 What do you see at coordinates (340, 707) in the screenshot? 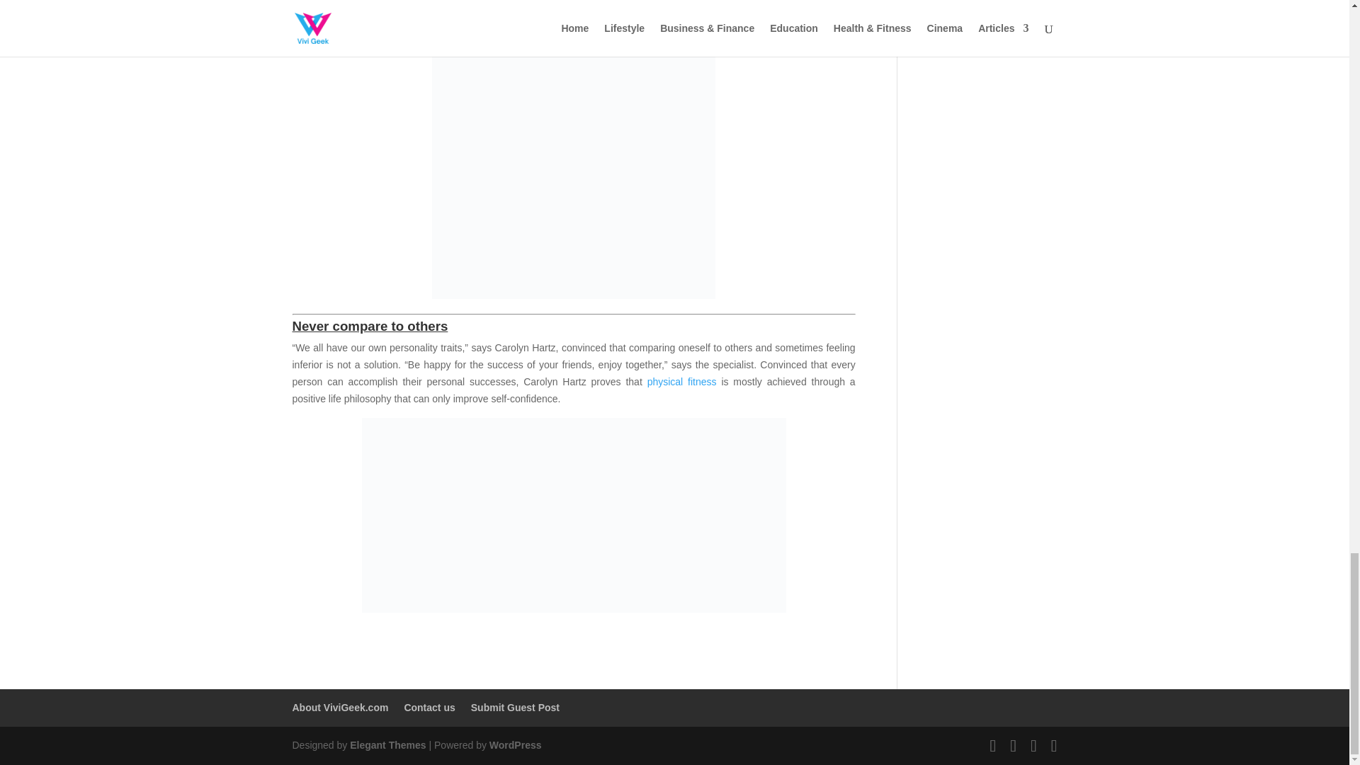
I see `About ViviGeek.com` at bounding box center [340, 707].